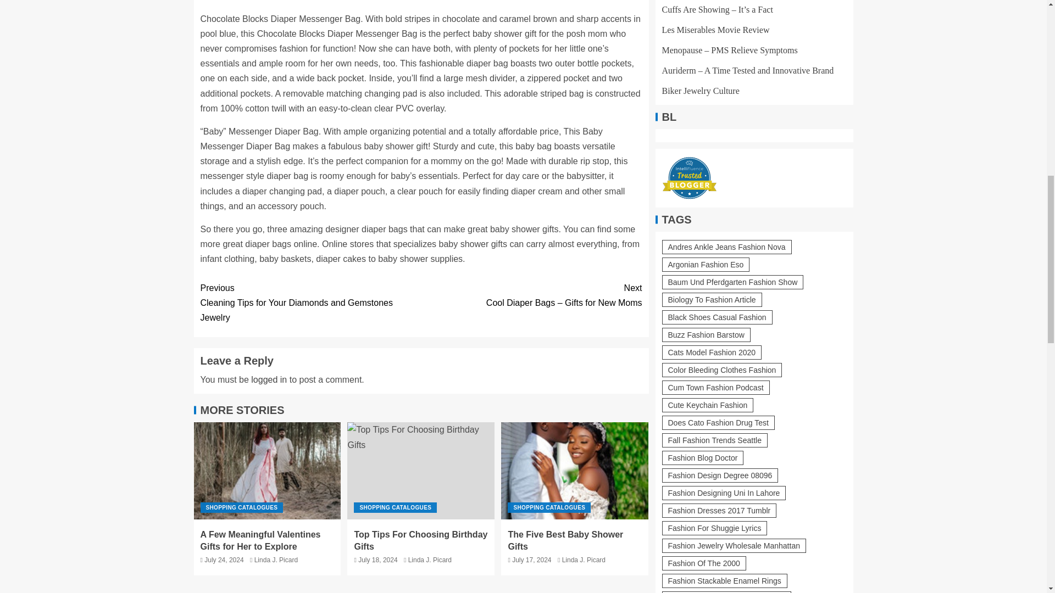 The height and width of the screenshot is (593, 1055). I want to click on Top Tips For Choosing Birthday Gifts, so click(420, 540).